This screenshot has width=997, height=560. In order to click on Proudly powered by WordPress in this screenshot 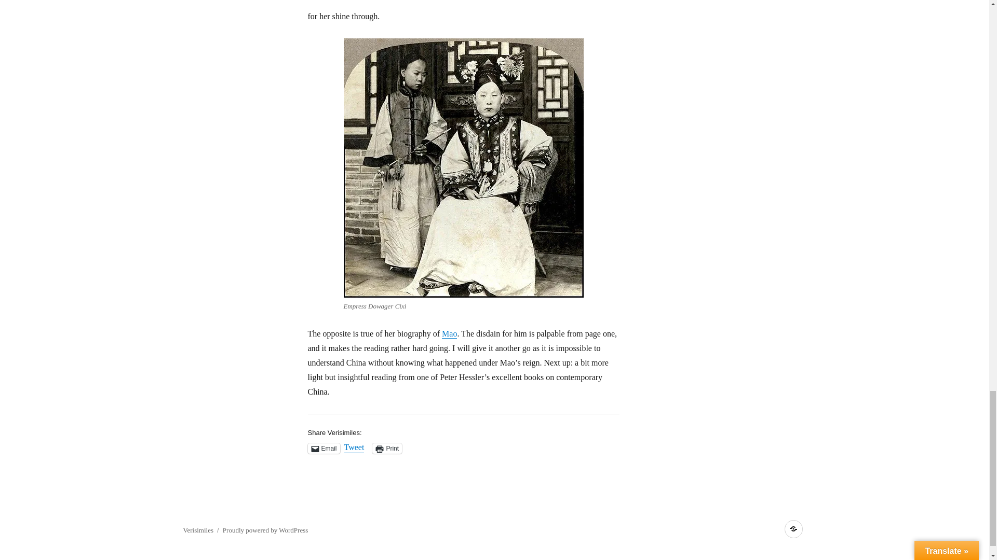, I will do `click(265, 530)`.